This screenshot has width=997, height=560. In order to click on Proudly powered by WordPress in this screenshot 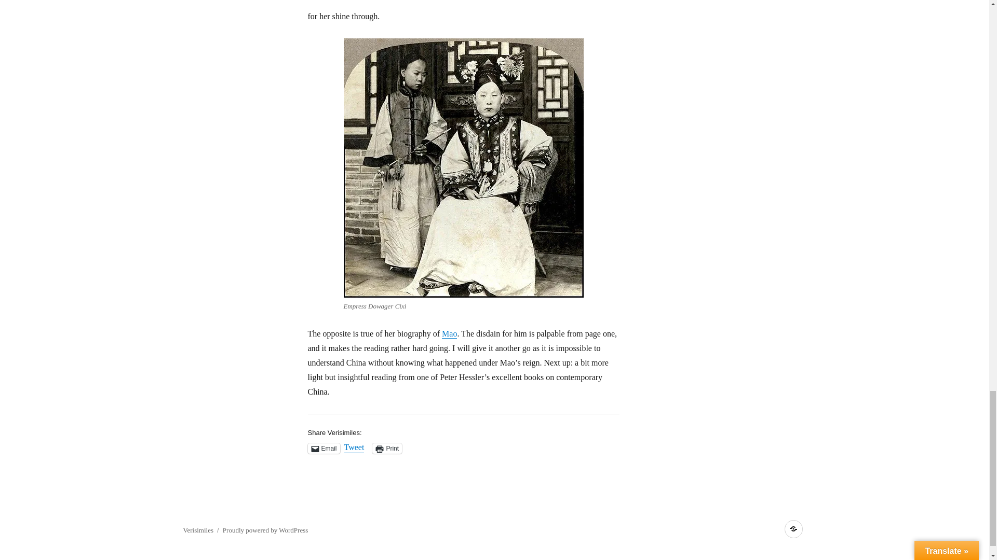, I will do `click(265, 530)`.